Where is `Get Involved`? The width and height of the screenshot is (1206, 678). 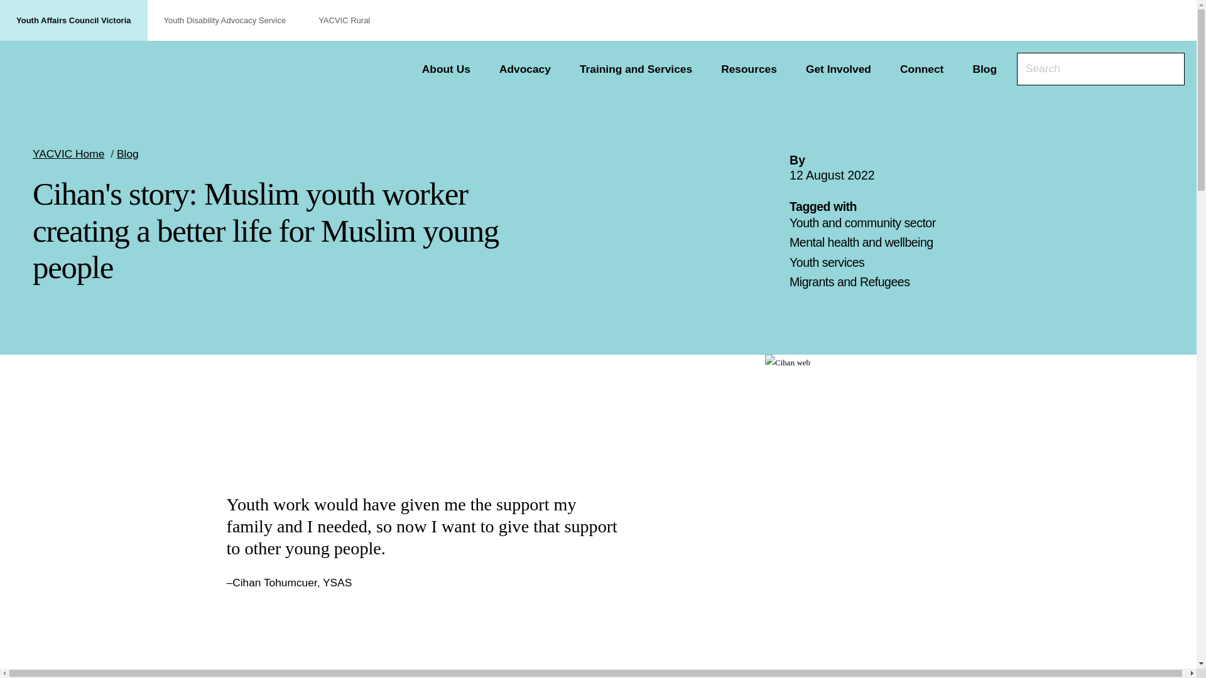 Get Involved is located at coordinates (843, 69).